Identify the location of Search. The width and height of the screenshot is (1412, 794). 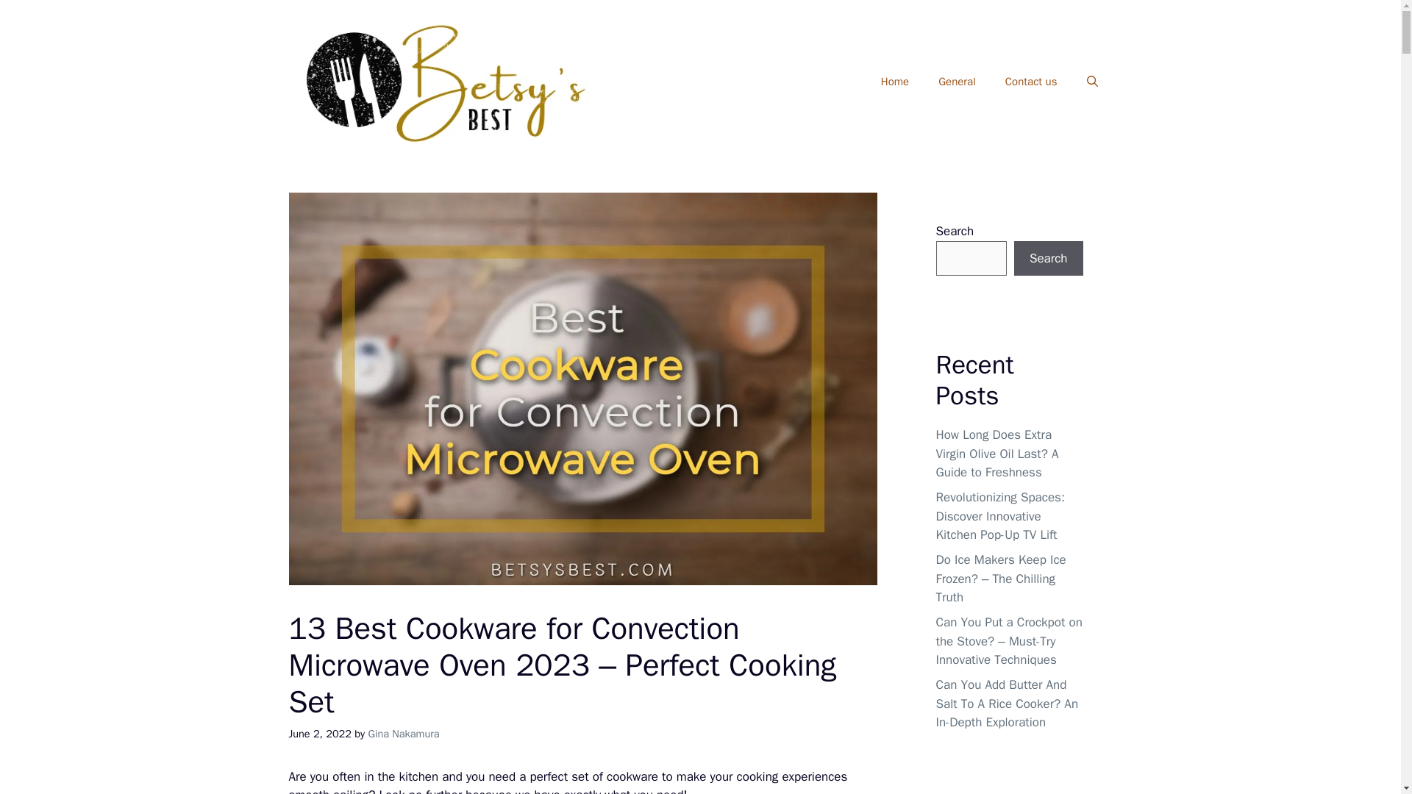
(1048, 259).